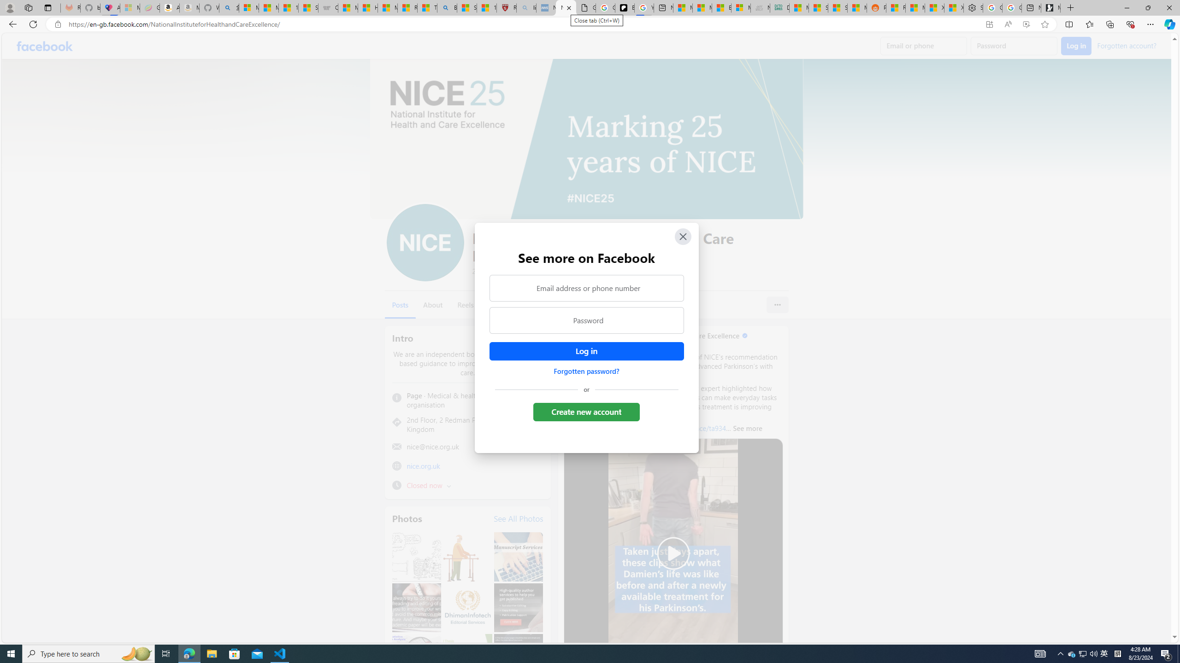 The width and height of the screenshot is (1180, 663). I want to click on Email address or phone number, so click(586, 288).